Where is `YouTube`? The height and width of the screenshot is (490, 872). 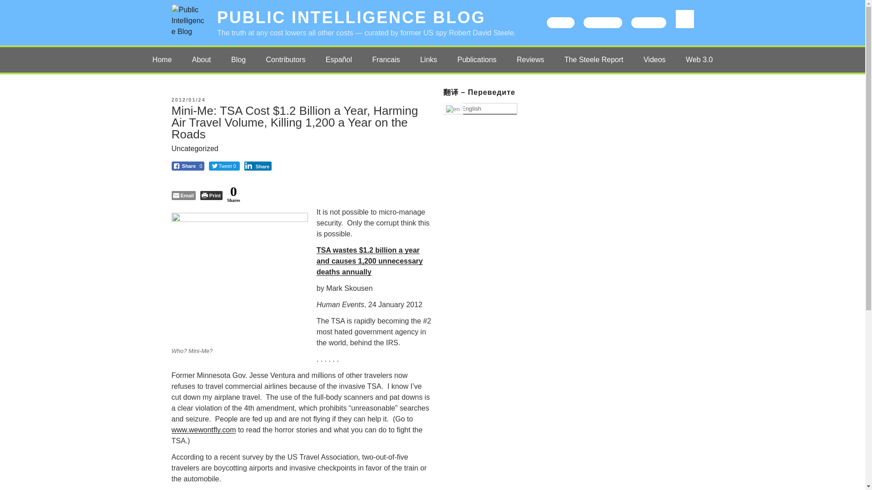 YouTube is located at coordinates (649, 22).